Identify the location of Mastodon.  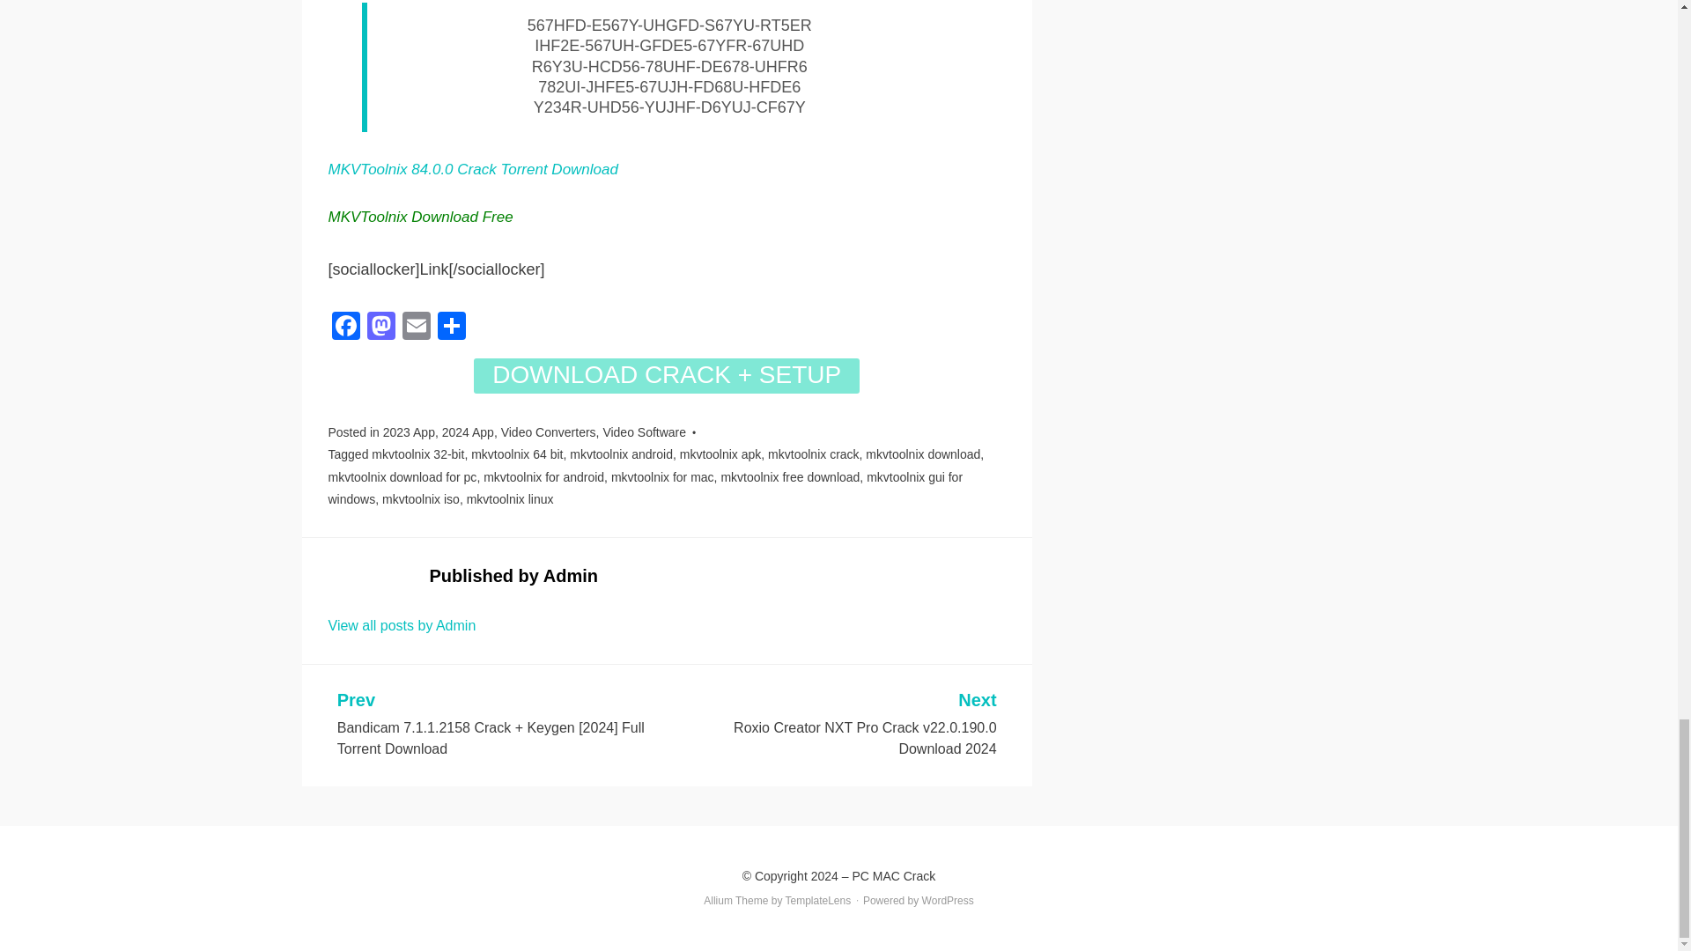
(380, 328).